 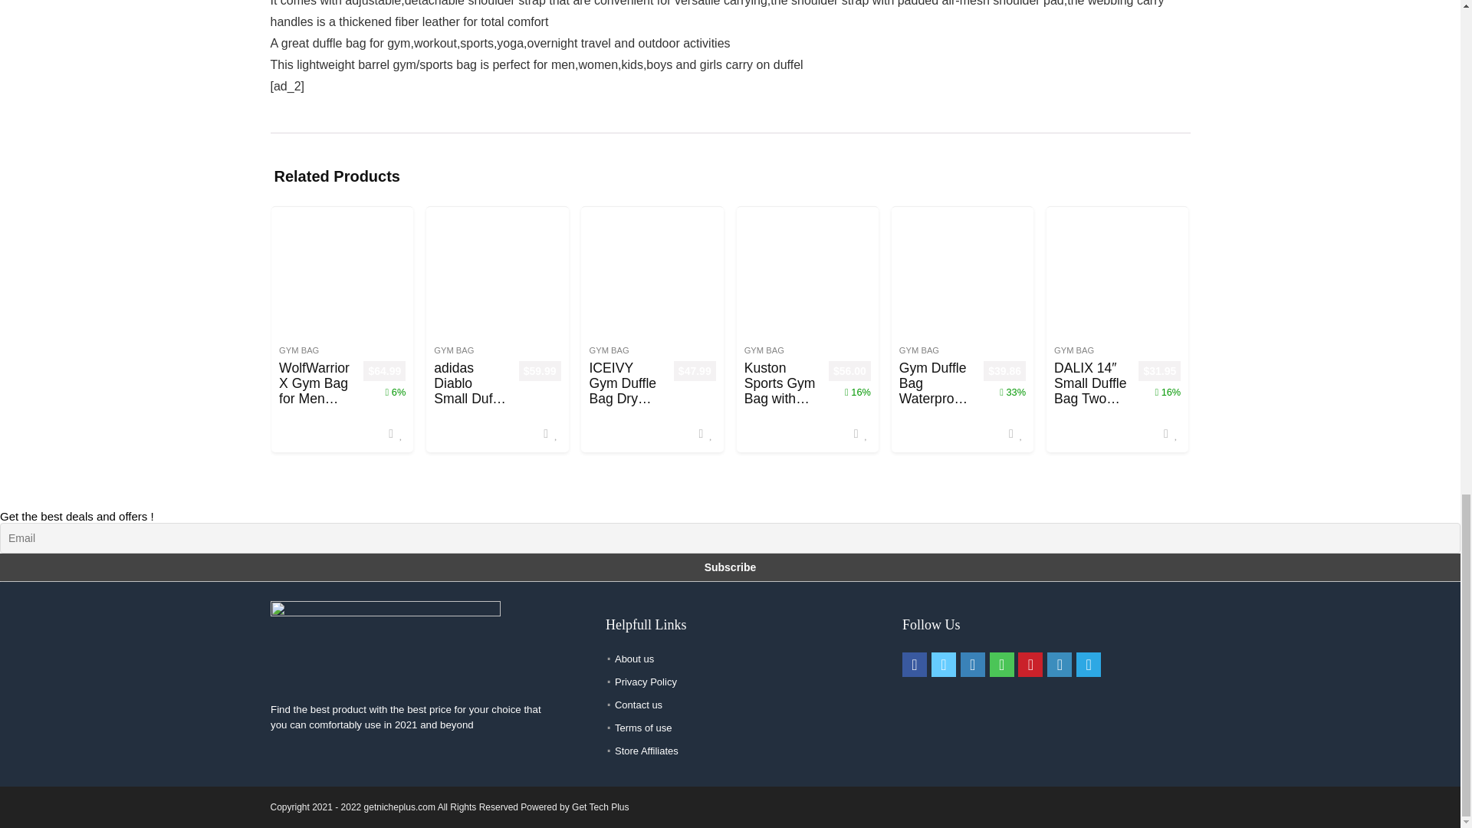 I want to click on GYM BAG, so click(x=918, y=350).